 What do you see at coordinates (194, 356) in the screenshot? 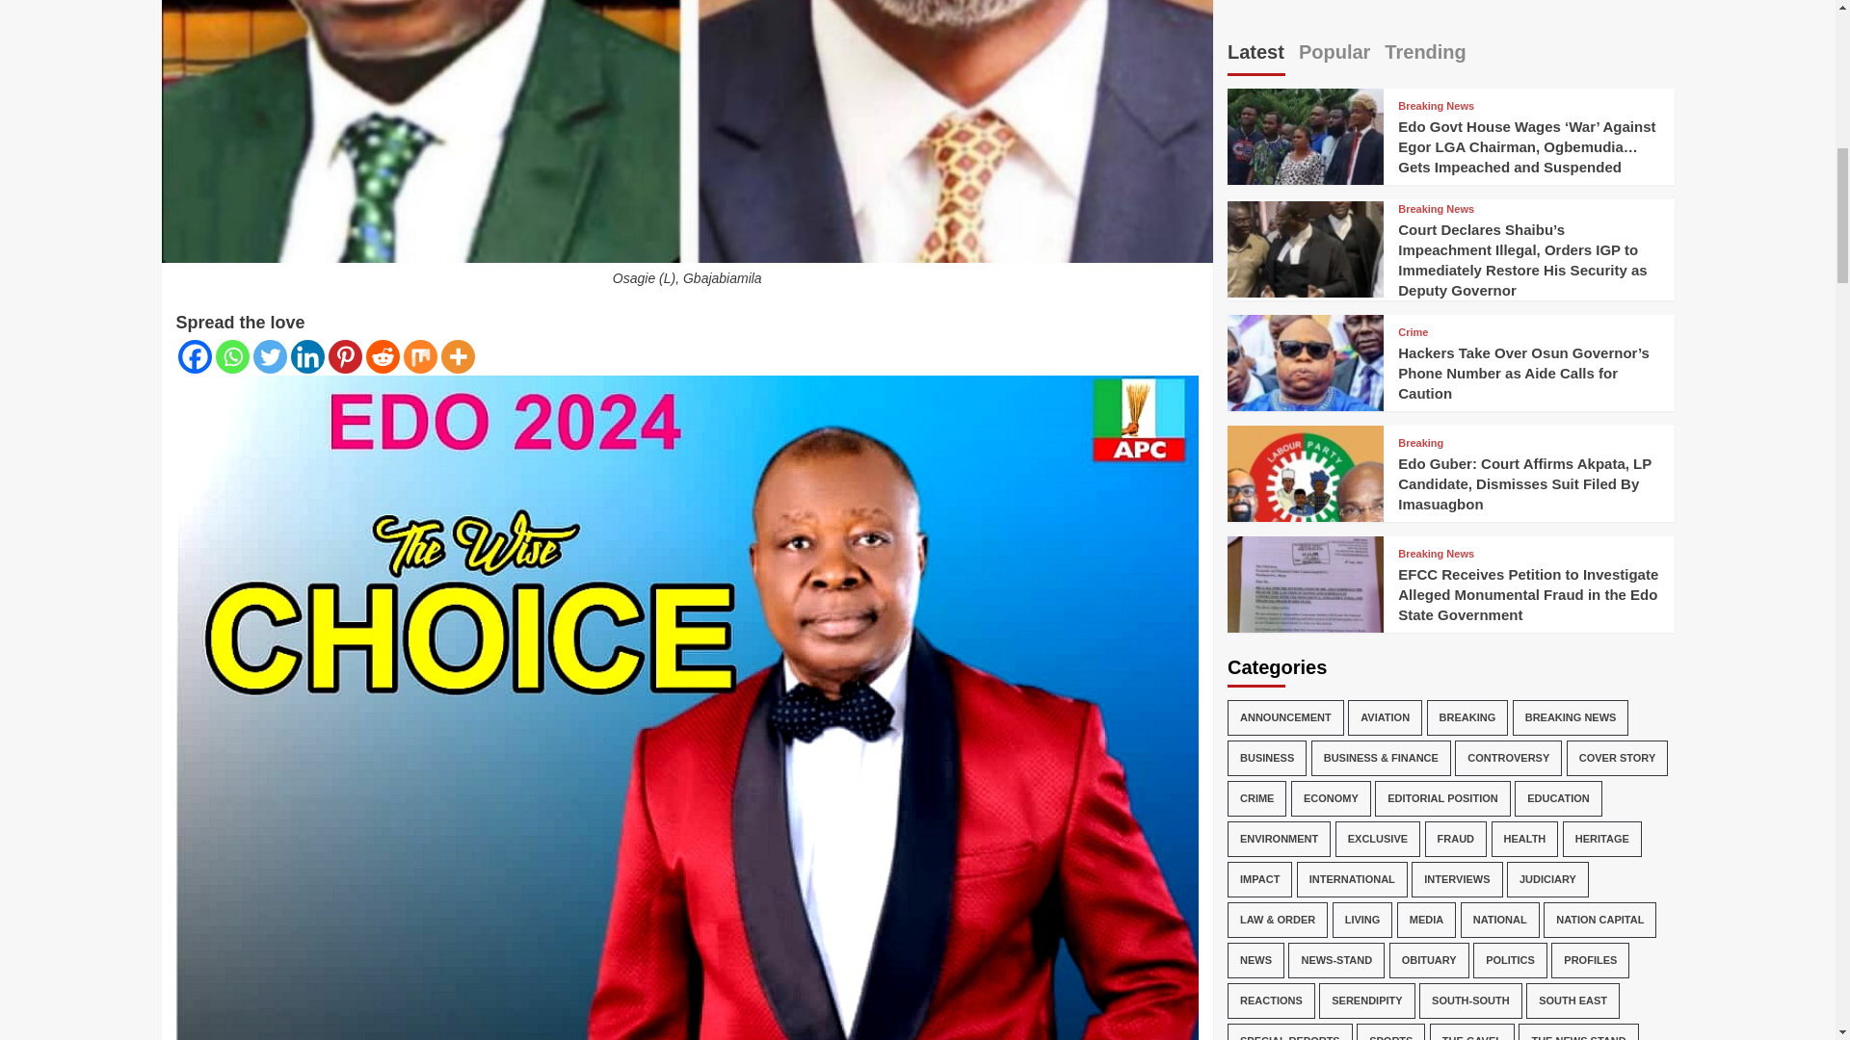
I see `Facebook` at bounding box center [194, 356].